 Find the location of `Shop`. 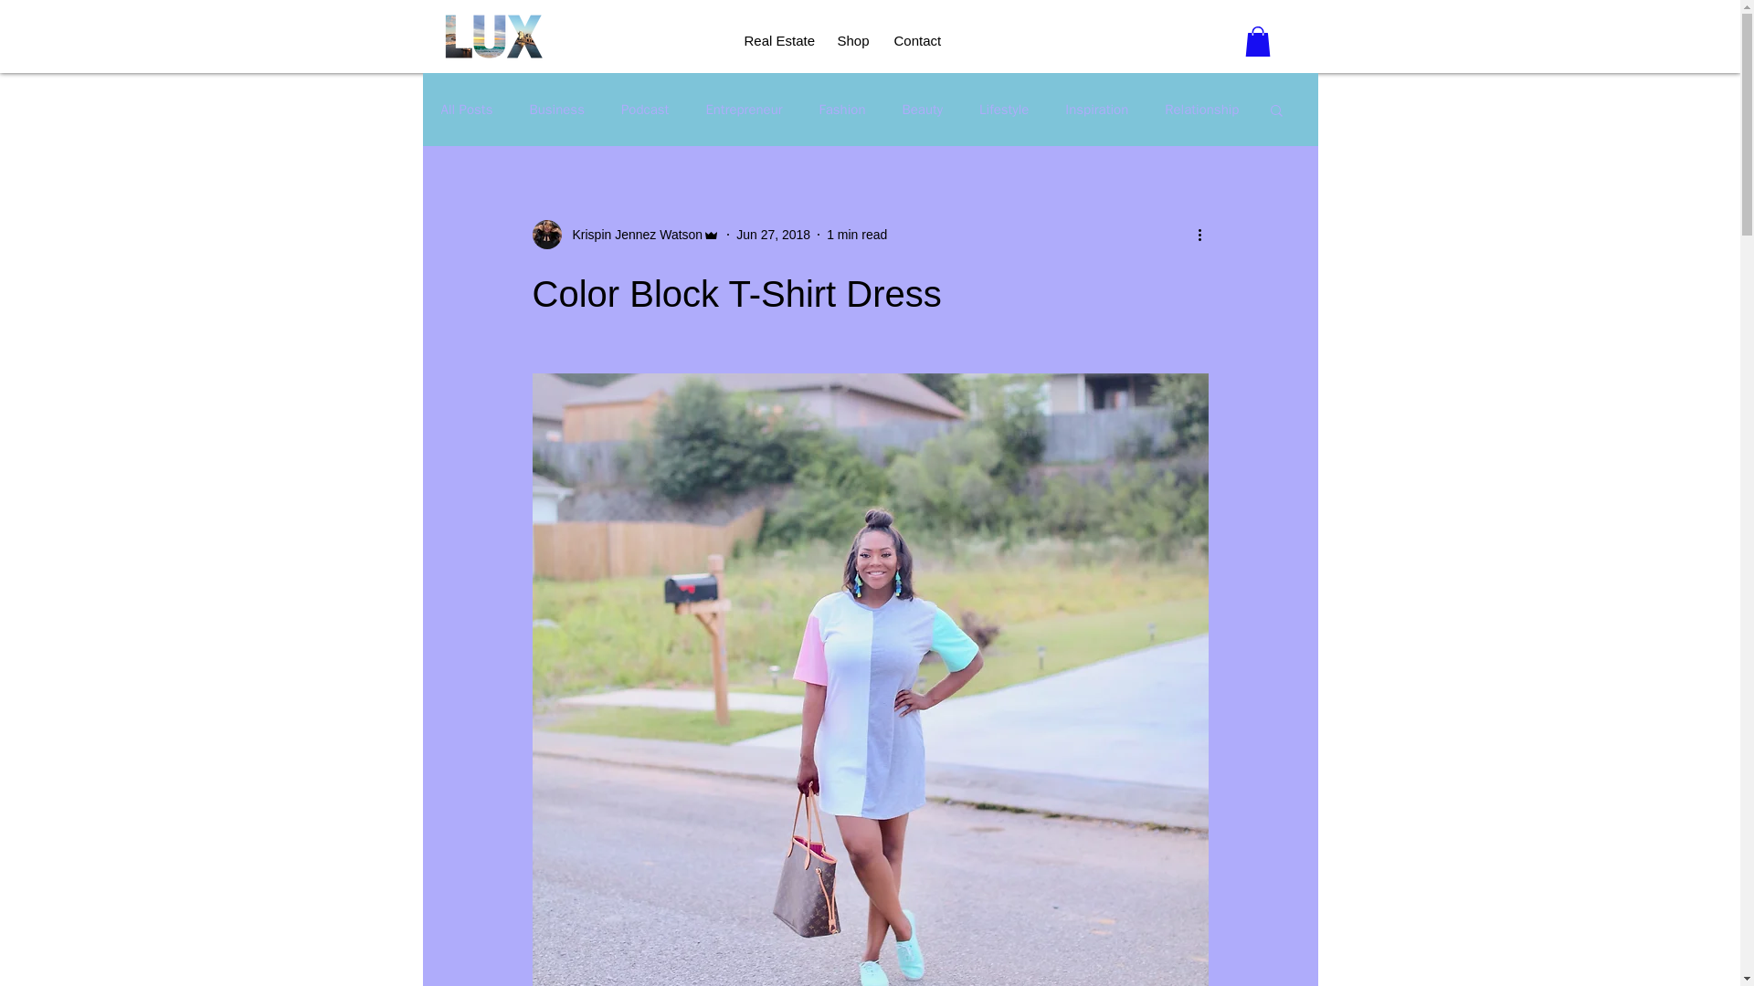

Shop is located at coordinates (851, 40).